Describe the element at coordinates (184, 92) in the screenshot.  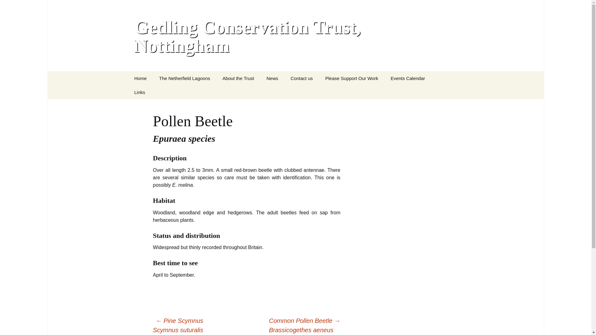
I see `Getting to the Lagoons` at that location.